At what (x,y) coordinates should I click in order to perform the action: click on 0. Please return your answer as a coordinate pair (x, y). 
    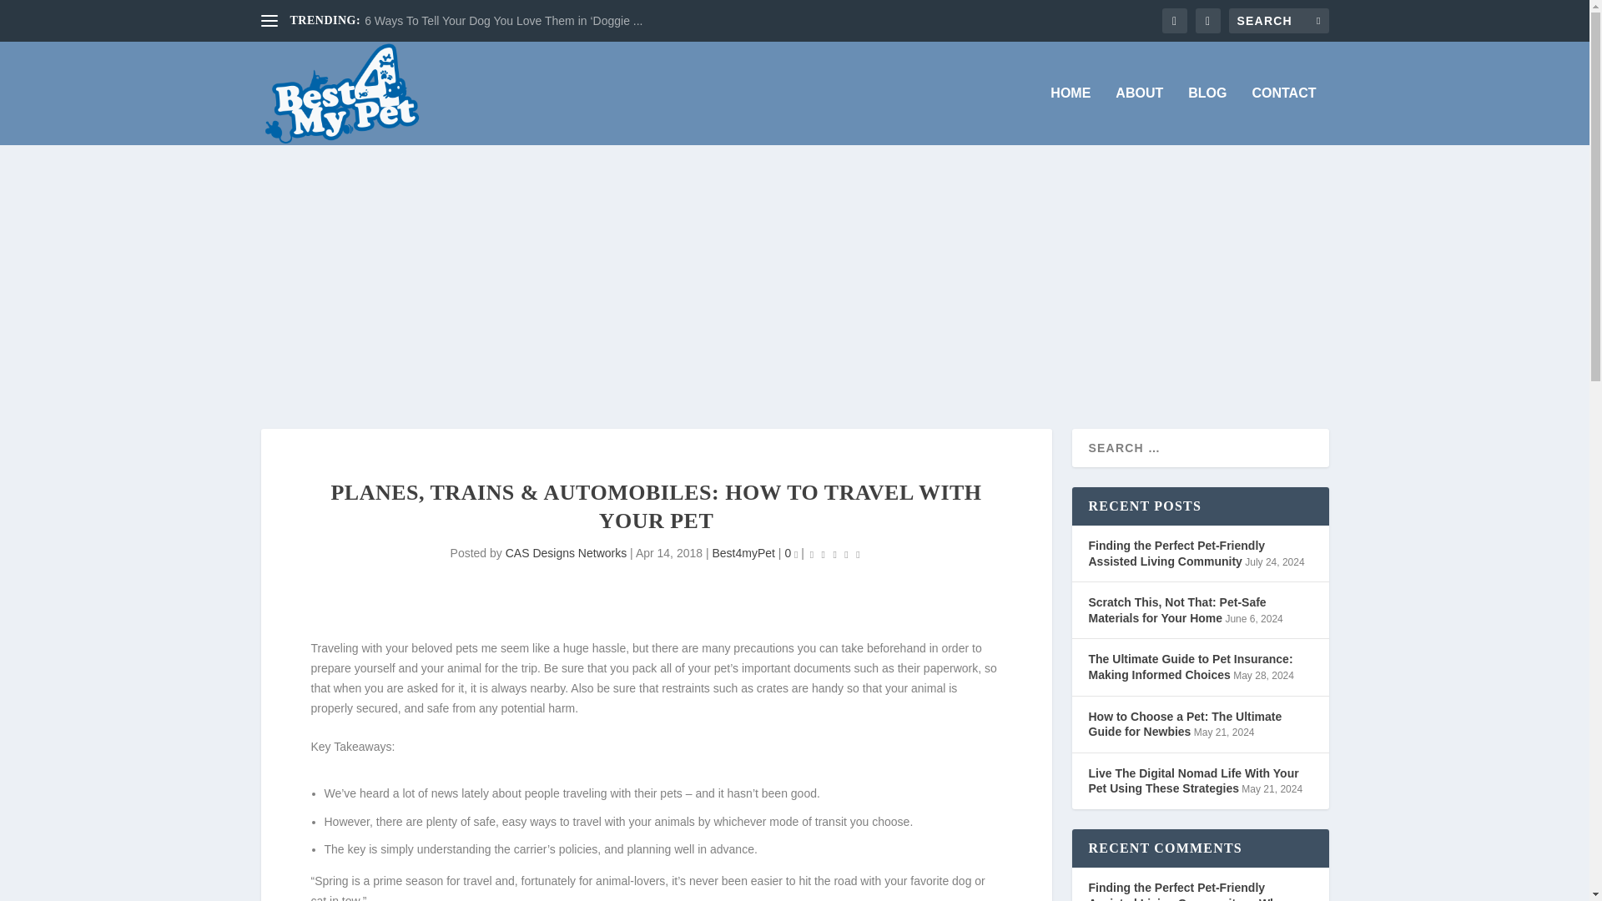
    Looking at the image, I should click on (791, 552).